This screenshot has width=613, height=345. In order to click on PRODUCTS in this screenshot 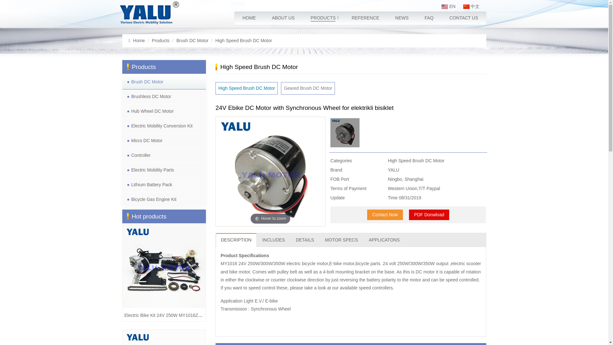, I will do `click(323, 18)`.